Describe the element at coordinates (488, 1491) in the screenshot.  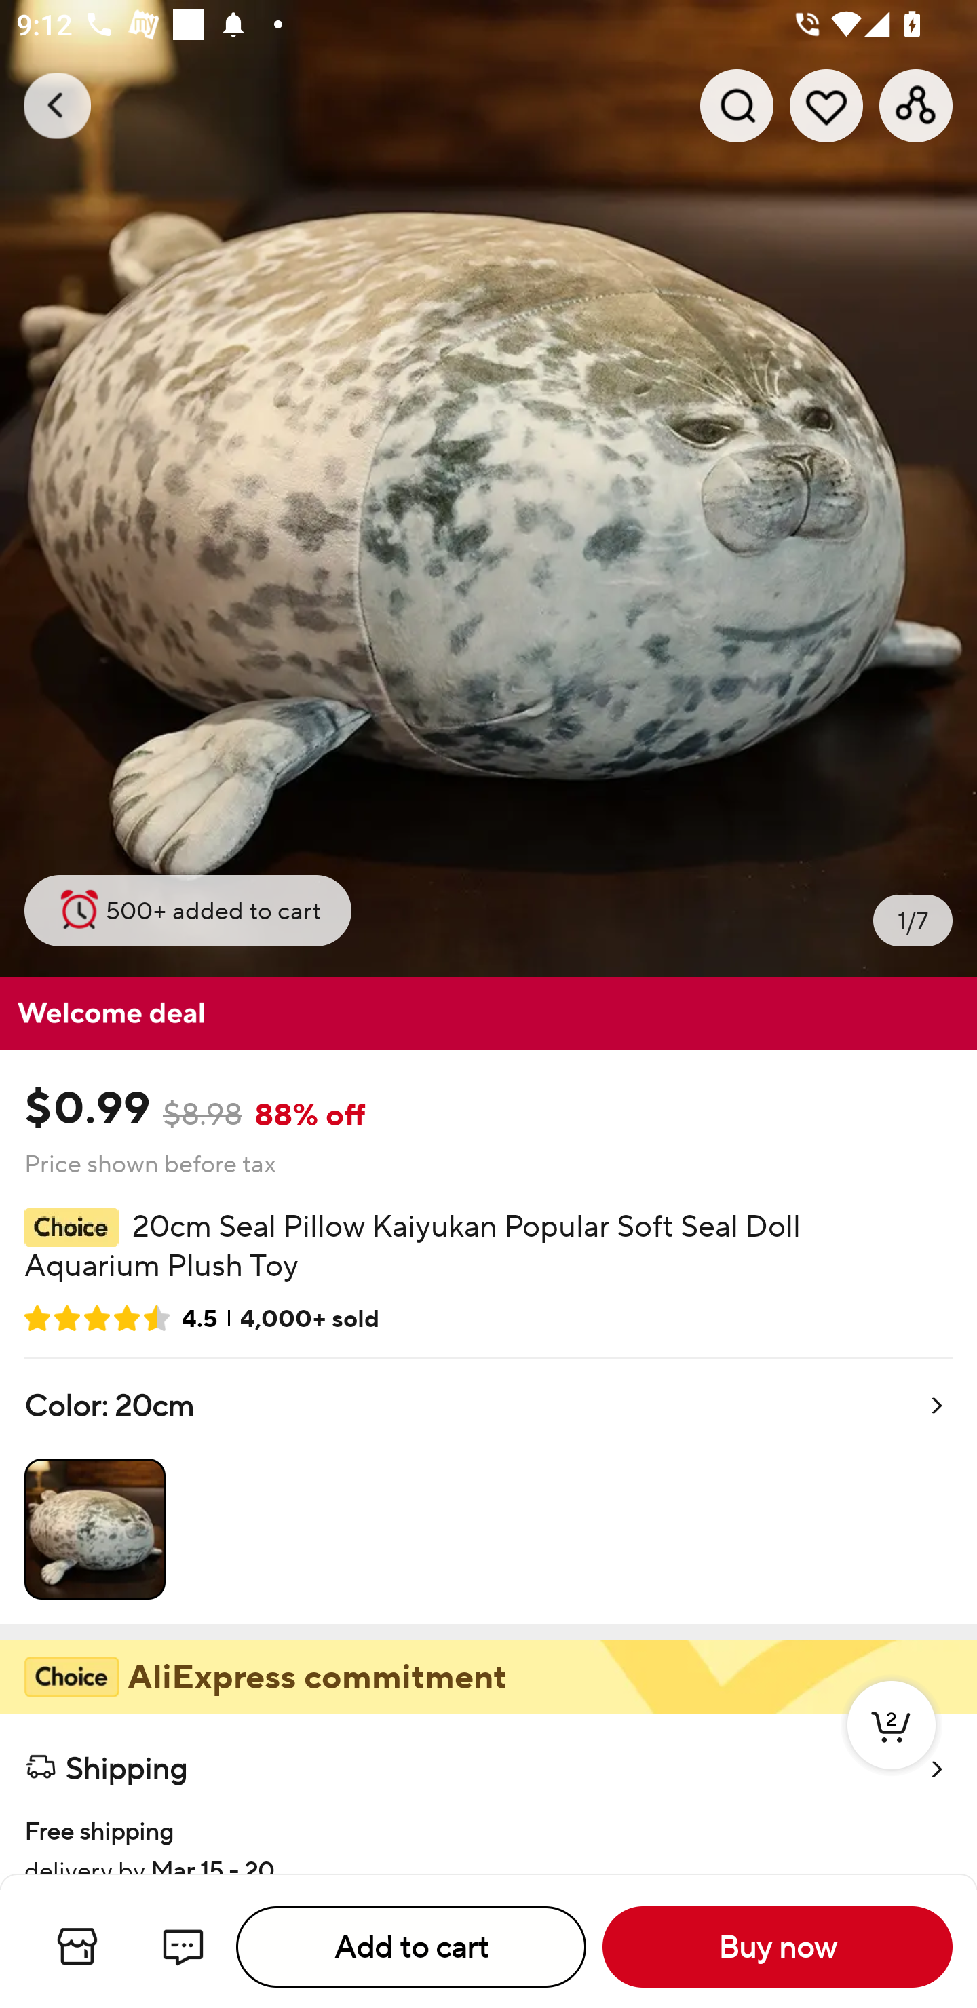
I see `Color: 20cm ` at that location.